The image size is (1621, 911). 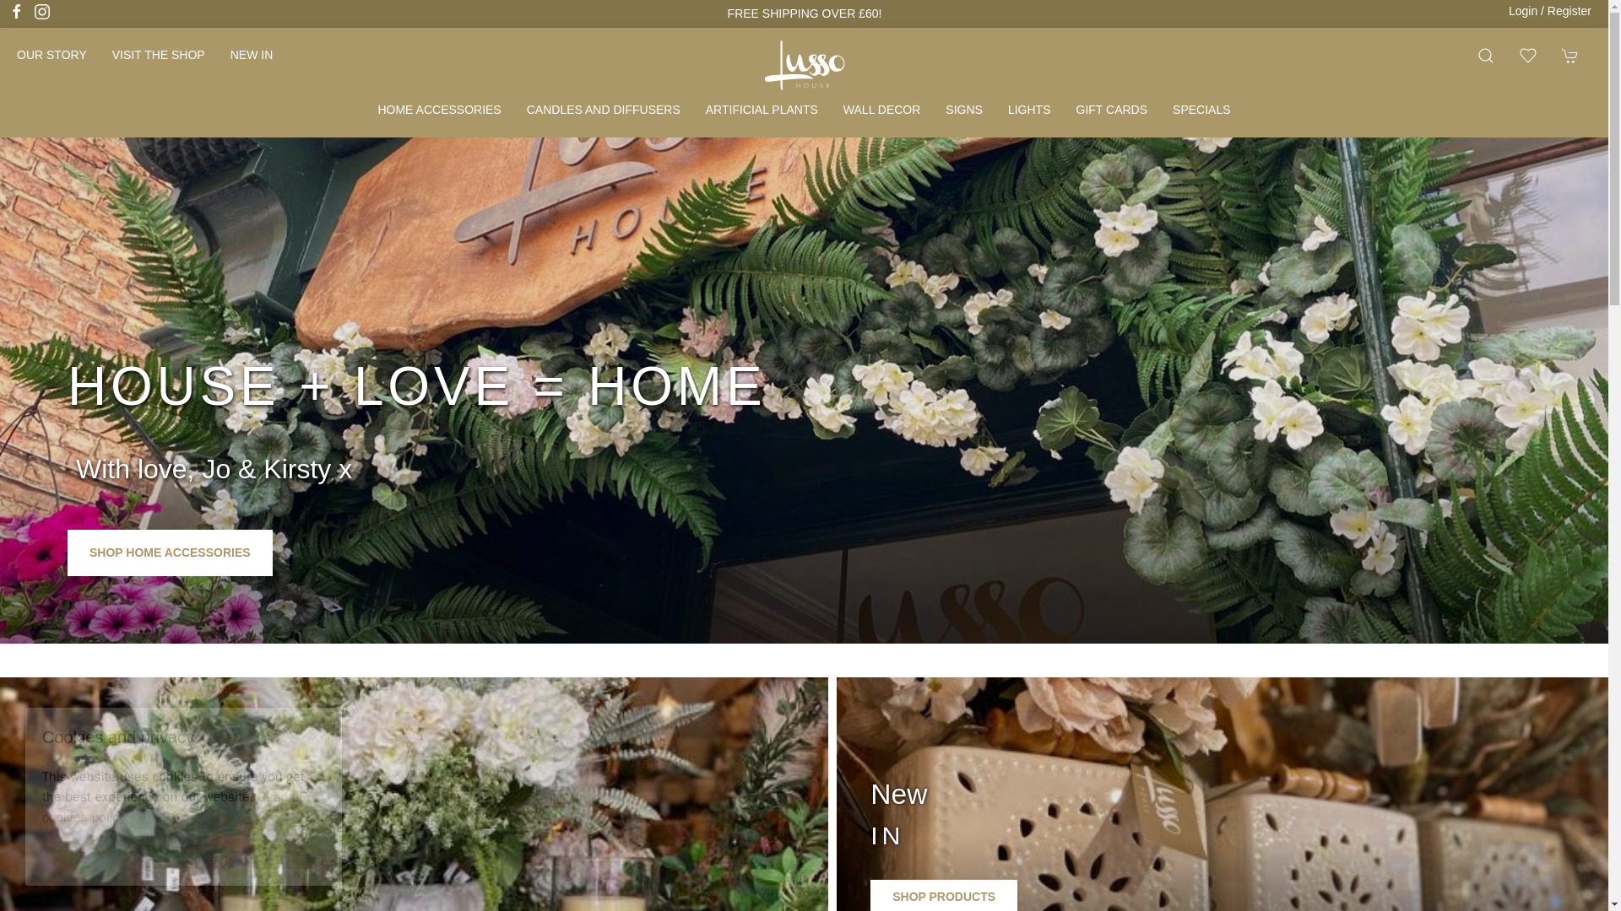 I want to click on OUR STORY, so click(x=52, y=56).